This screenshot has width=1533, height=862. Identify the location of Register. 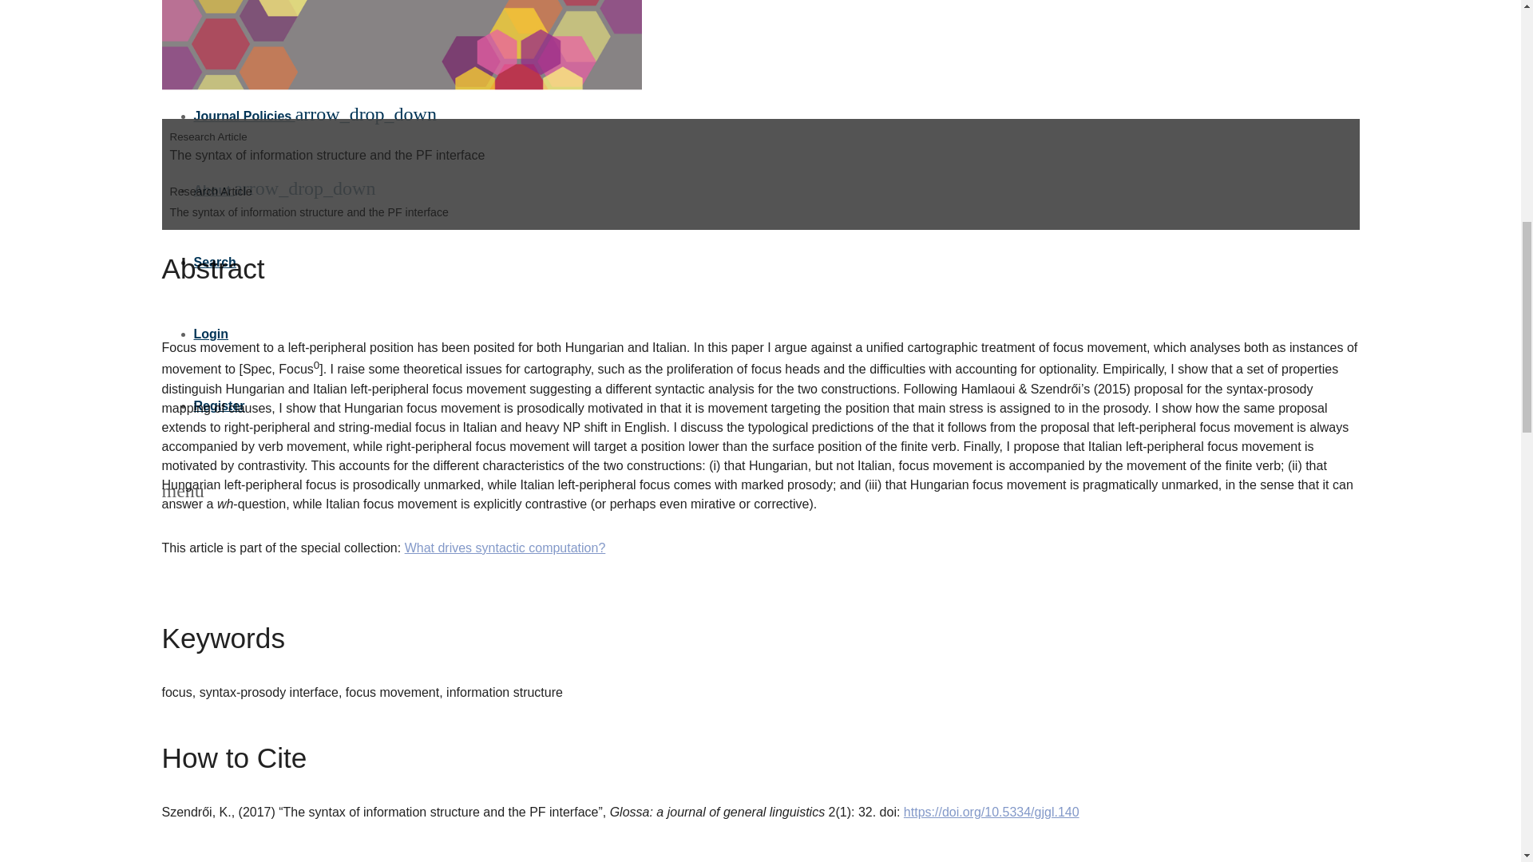
(218, 405).